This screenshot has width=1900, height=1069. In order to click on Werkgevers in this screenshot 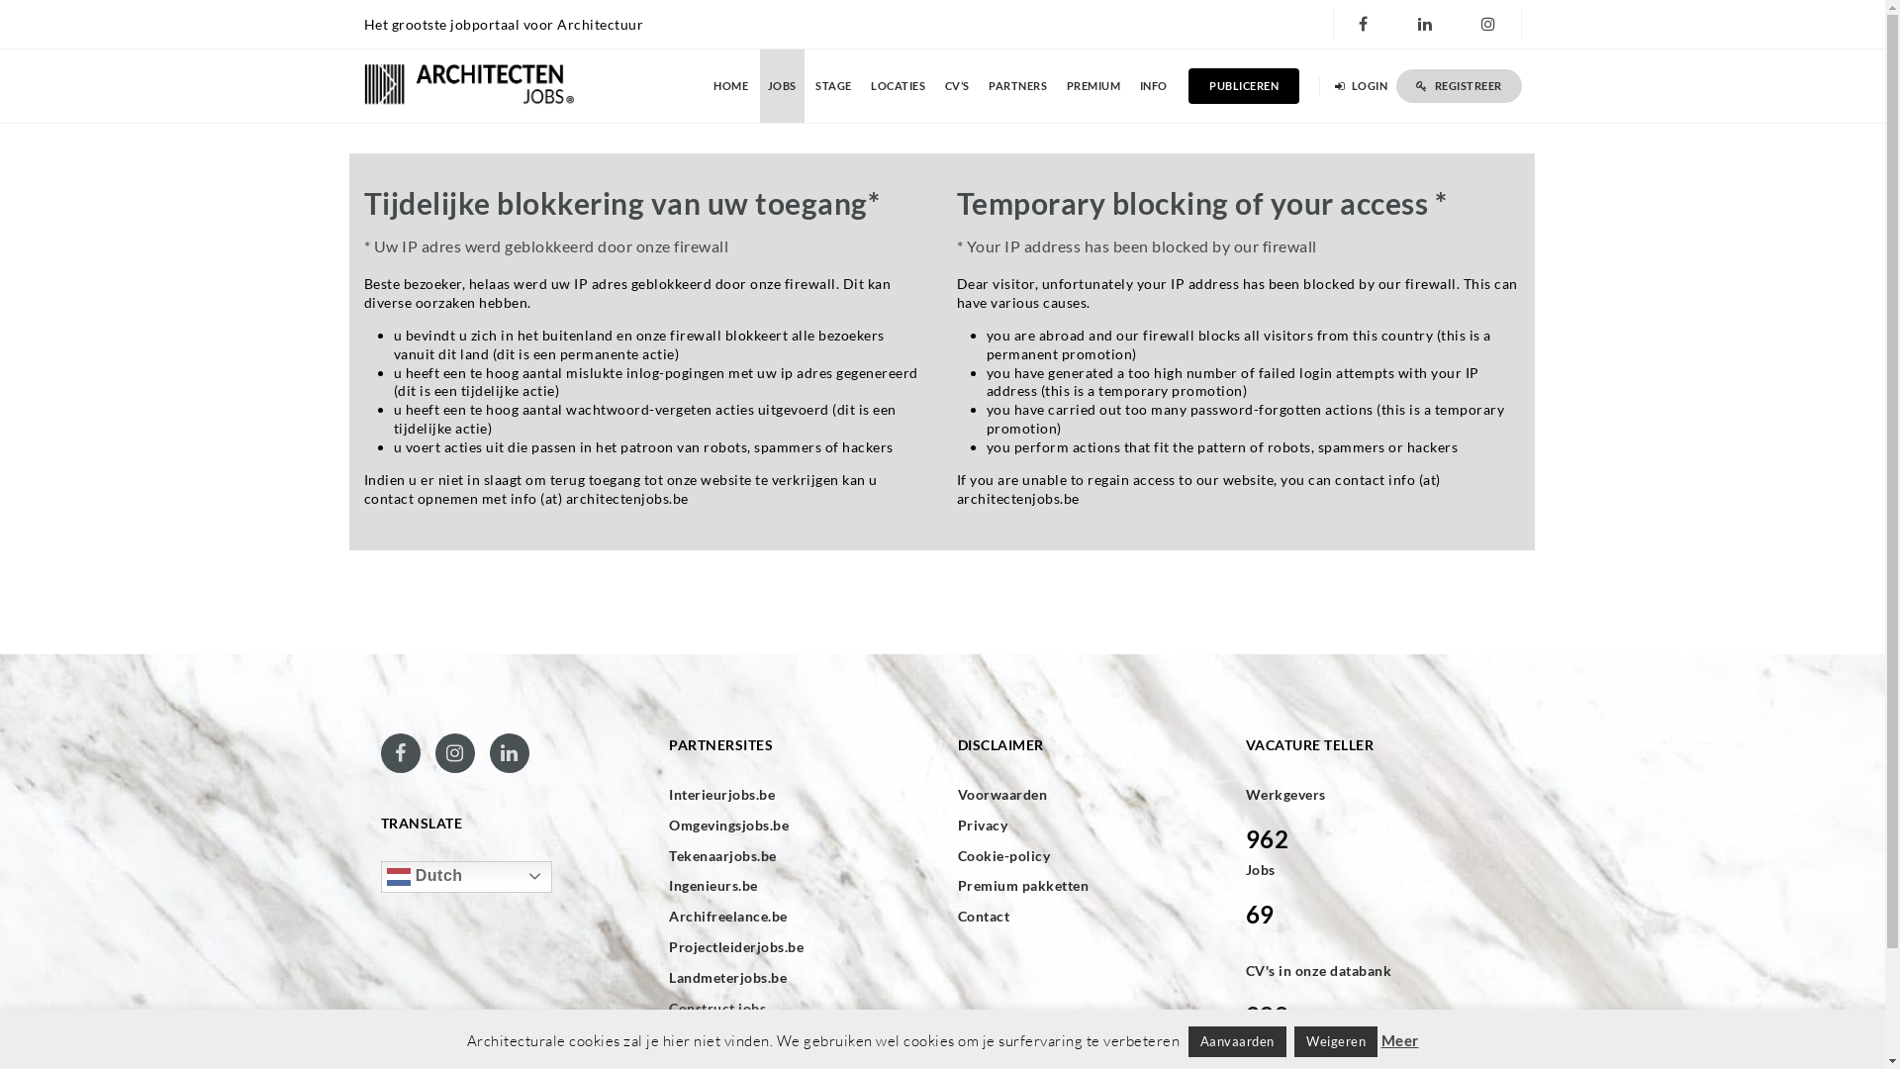, I will do `click(1286, 794)`.